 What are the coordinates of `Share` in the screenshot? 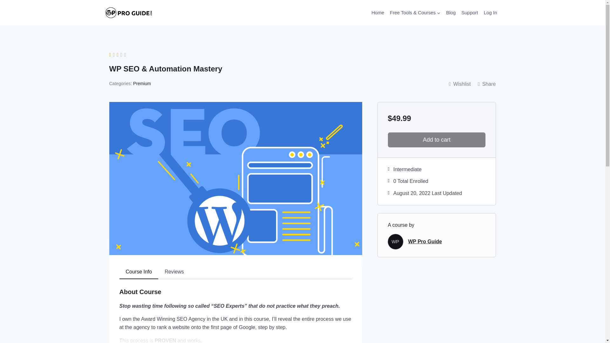 It's located at (487, 84).